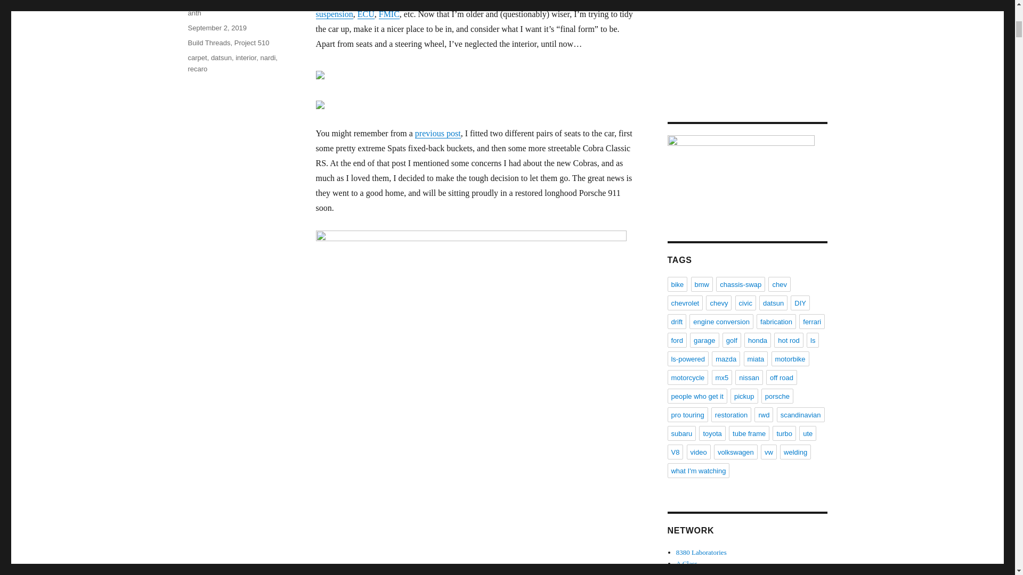 The width and height of the screenshot is (1023, 575). Describe the element at coordinates (197, 57) in the screenshot. I see `carpet` at that location.